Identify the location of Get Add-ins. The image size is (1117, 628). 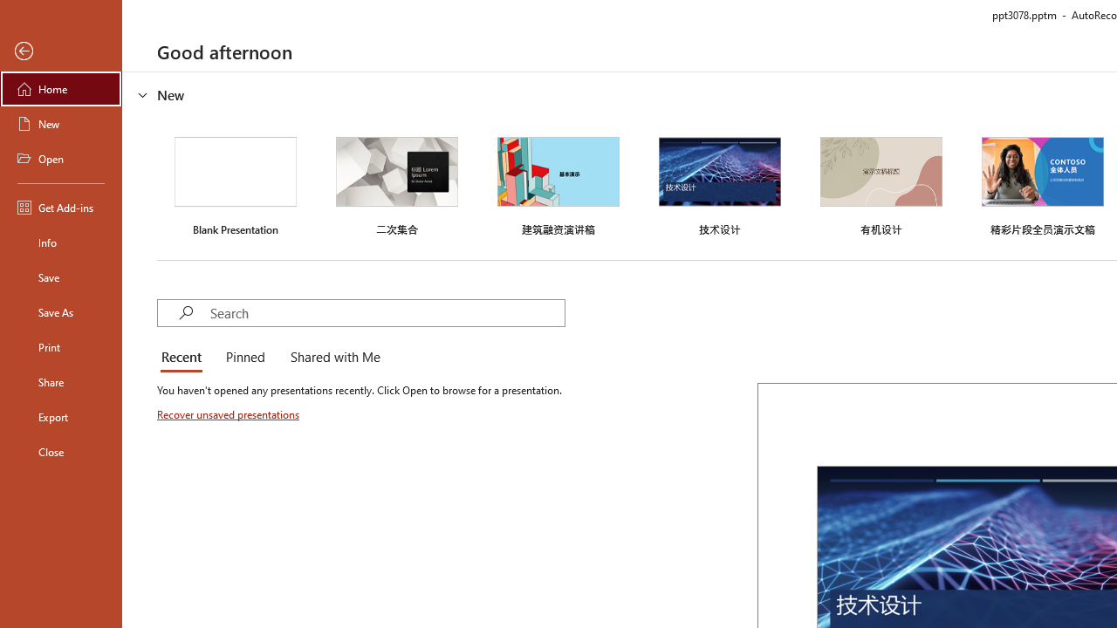
(61, 208).